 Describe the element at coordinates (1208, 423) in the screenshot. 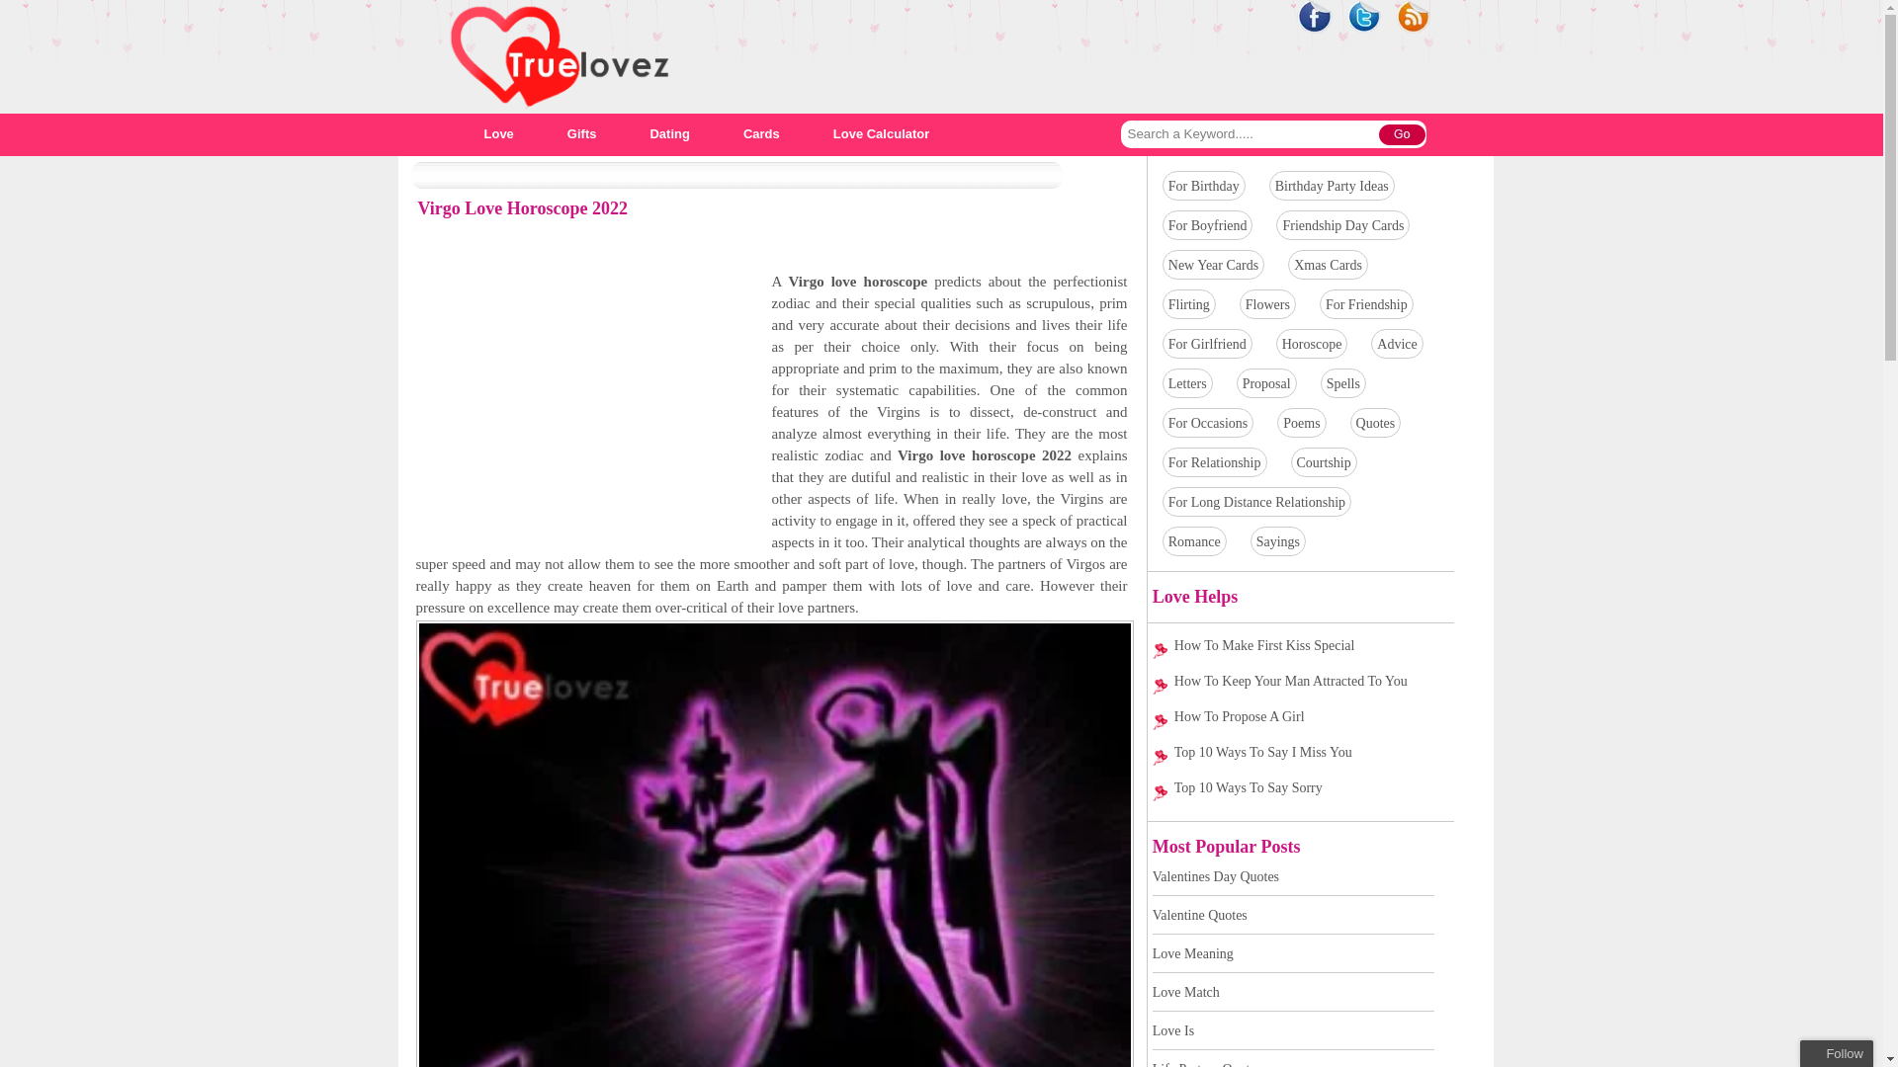

I see `For Occasions` at that location.